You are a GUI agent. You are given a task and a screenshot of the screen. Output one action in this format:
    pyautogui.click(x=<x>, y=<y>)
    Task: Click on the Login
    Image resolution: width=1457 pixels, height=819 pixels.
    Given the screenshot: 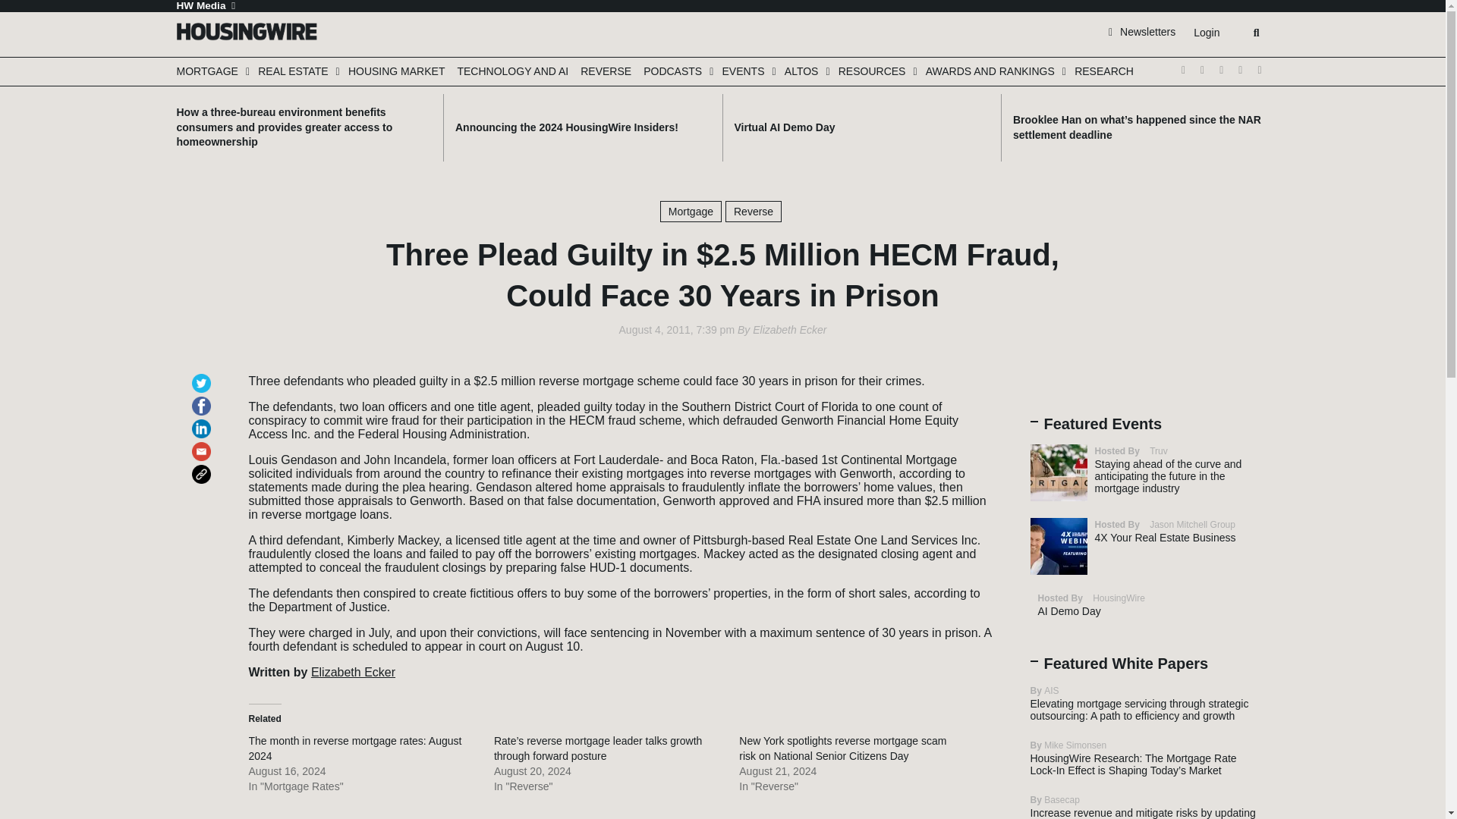 What is the action you would take?
    pyautogui.click(x=1206, y=33)
    